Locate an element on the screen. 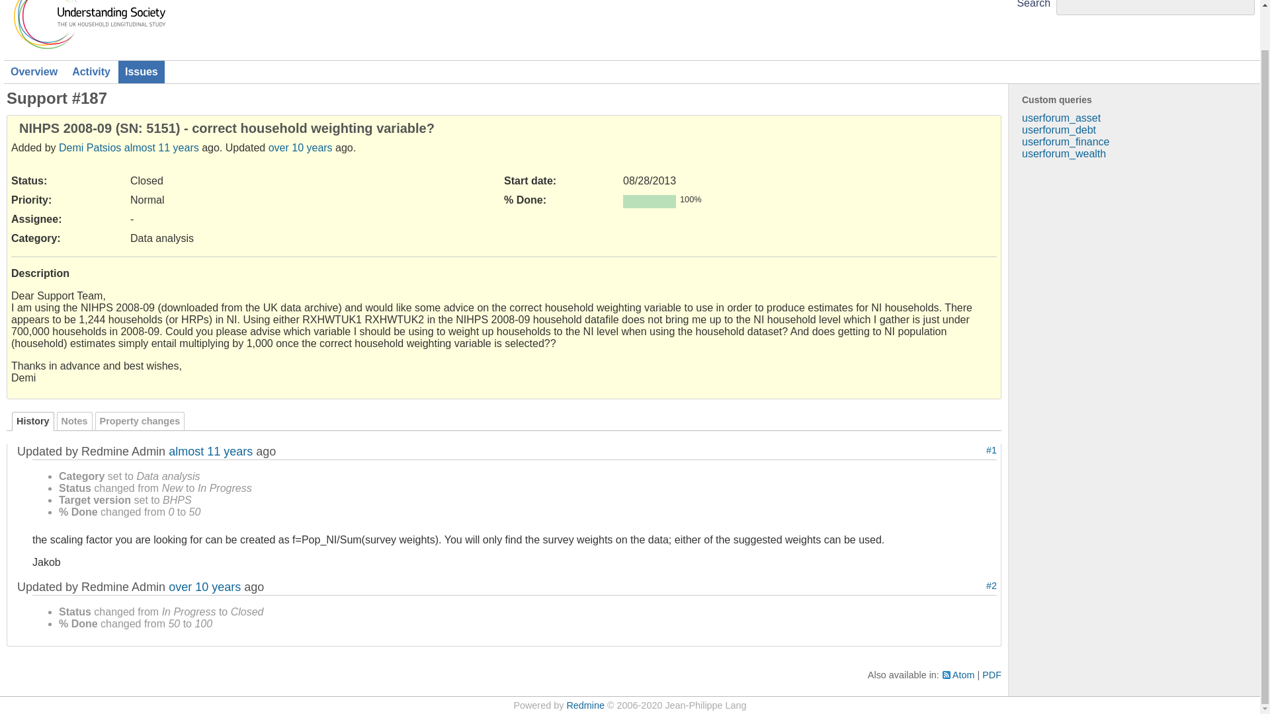 This screenshot has height=714, width=1270. Search is located at coordinates (1033, 4).